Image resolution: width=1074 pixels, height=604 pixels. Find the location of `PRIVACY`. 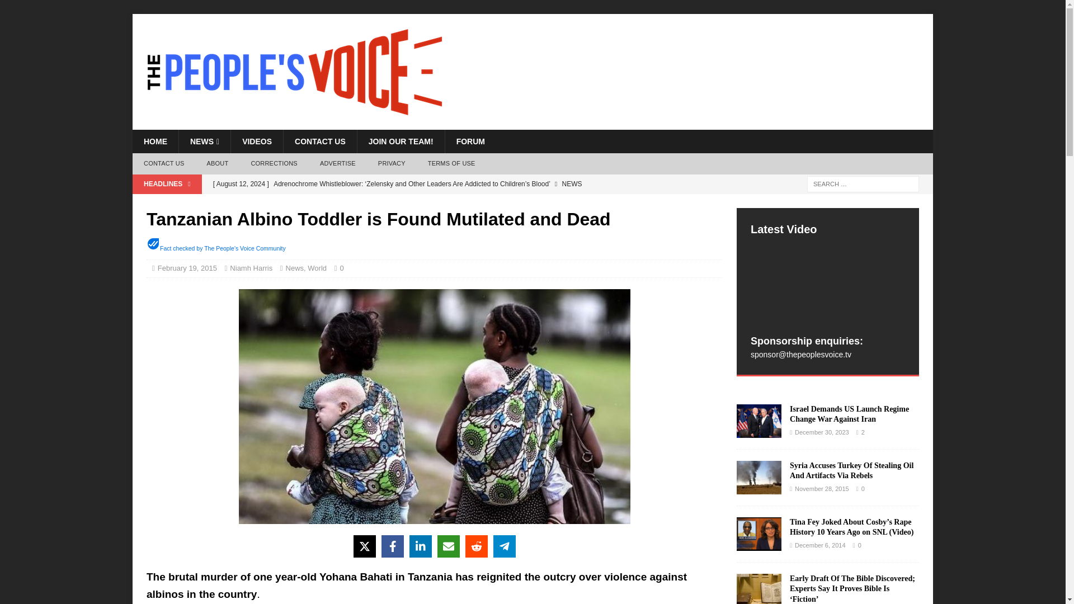

PRIVACY is located at coordinates (392, 164).